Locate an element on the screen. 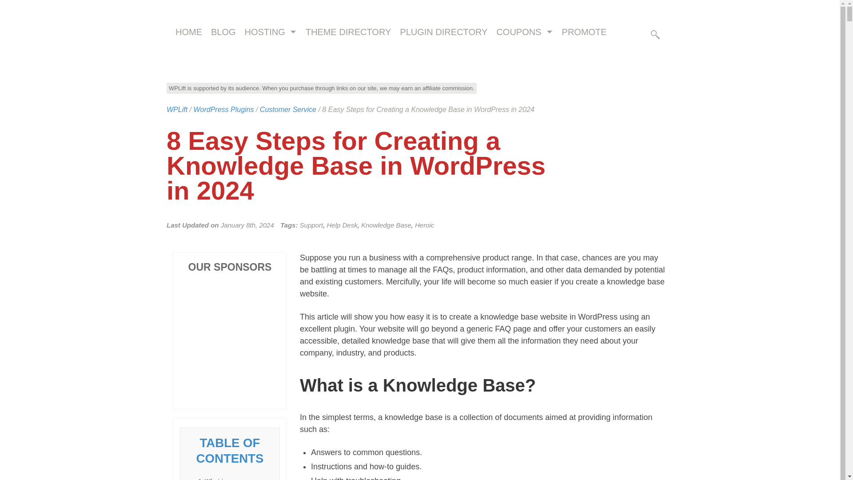 Image resolution: width=853 pixels, height=480 pixels. PROMOTE is located at coordinates (584, 32).